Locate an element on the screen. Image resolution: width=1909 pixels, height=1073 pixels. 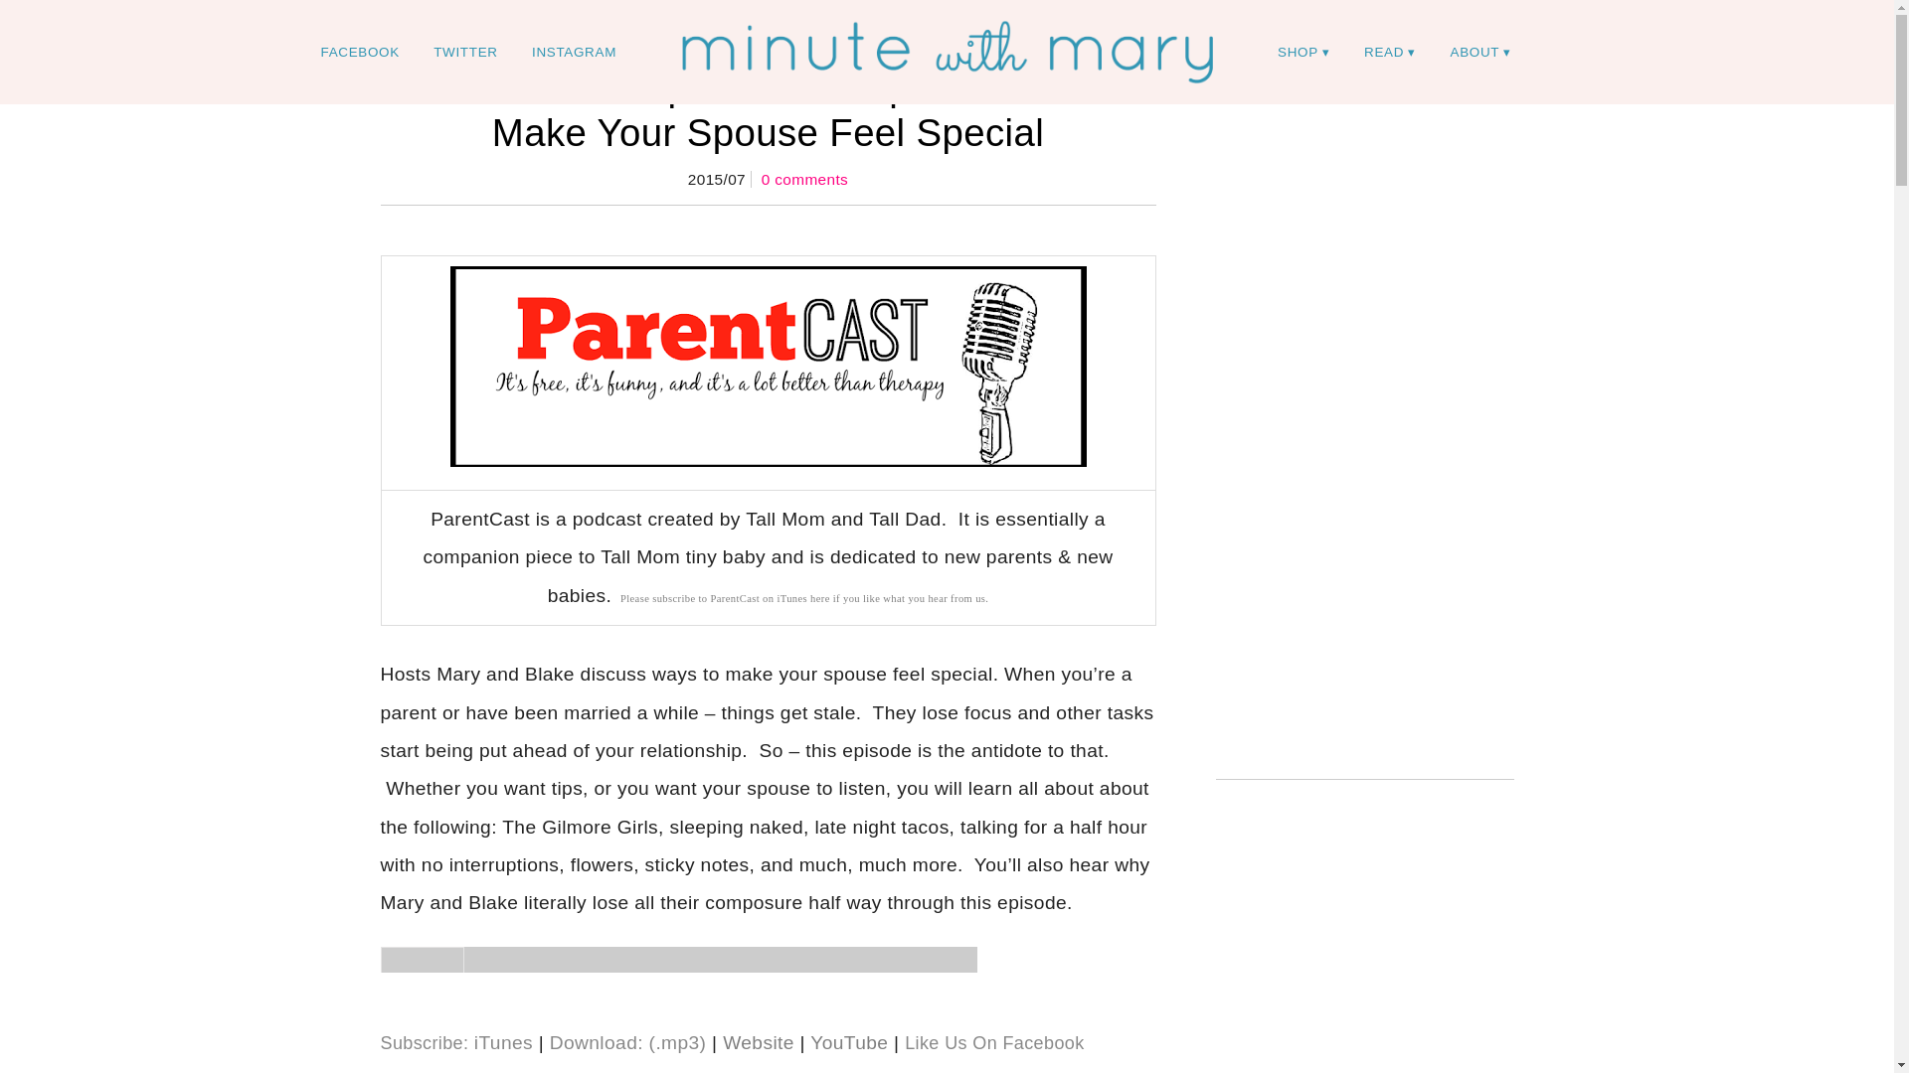
ABOUT is located at coordinates (1481, 52).